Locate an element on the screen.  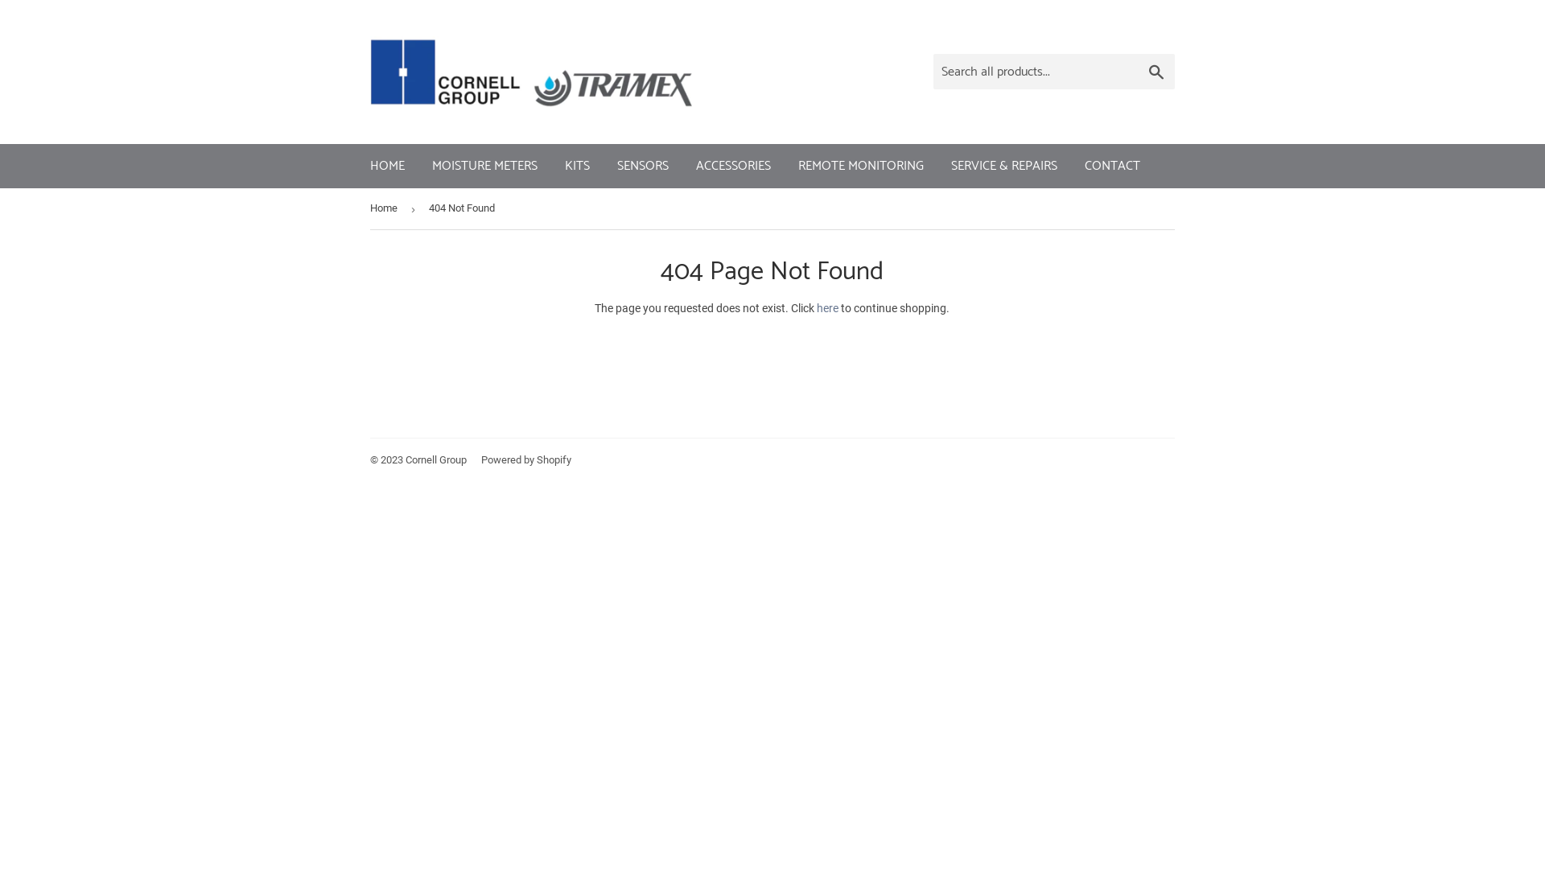
REMOTE MONITORING is located at coordinates (861, 167).